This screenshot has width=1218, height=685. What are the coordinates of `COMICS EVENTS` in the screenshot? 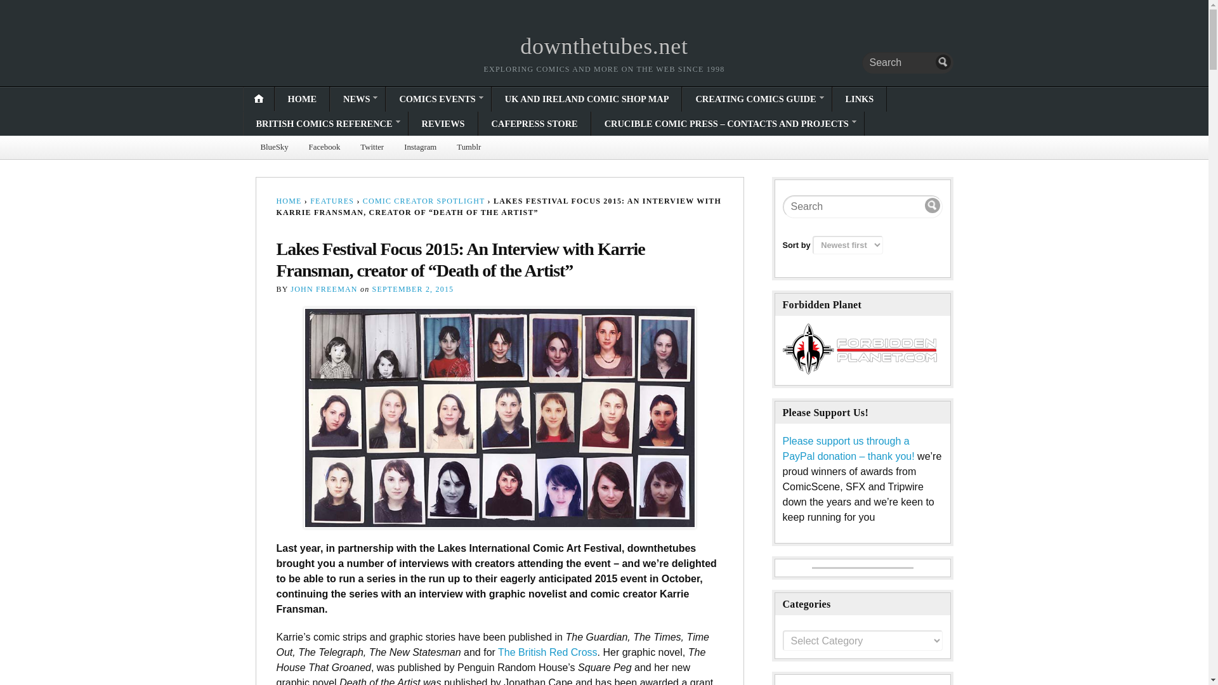 It's located at (438, 99).